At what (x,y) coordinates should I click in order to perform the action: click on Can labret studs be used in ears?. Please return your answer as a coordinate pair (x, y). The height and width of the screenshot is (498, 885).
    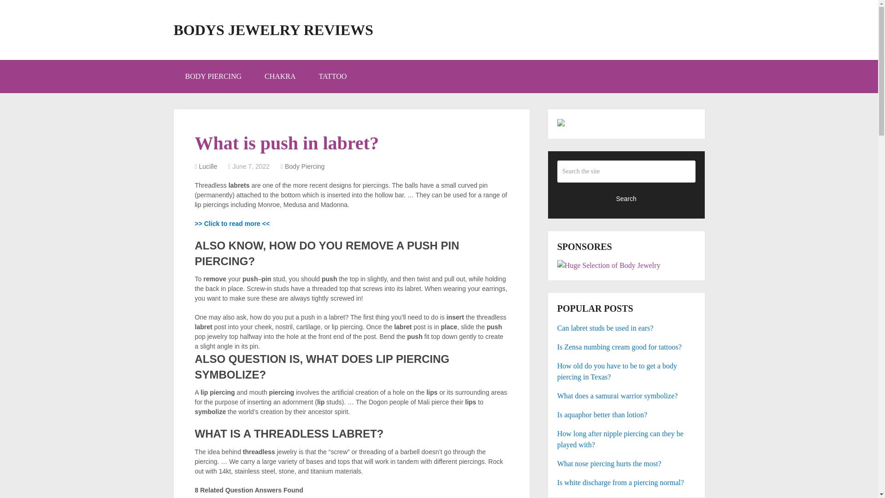
    Looking at the image, I should click on (626, 328).